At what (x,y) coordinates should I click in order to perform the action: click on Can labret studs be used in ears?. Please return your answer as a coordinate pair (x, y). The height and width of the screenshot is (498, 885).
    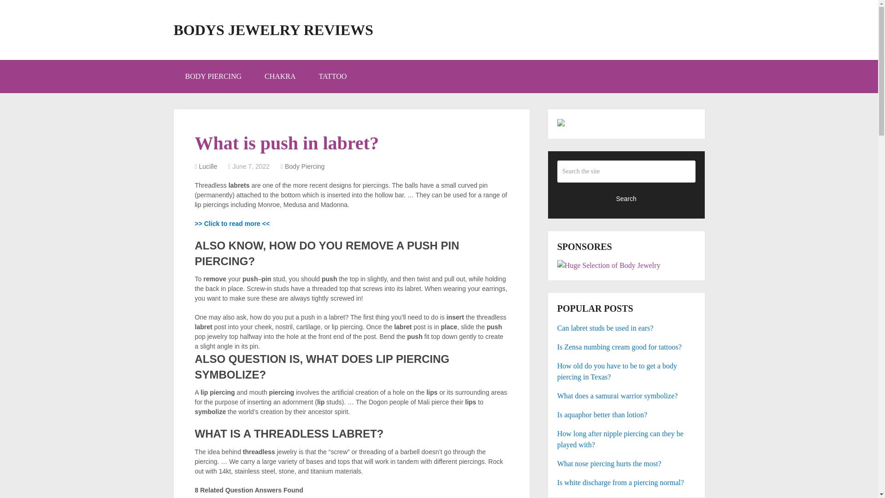
    Looking at the image, I should click on (626, 328).